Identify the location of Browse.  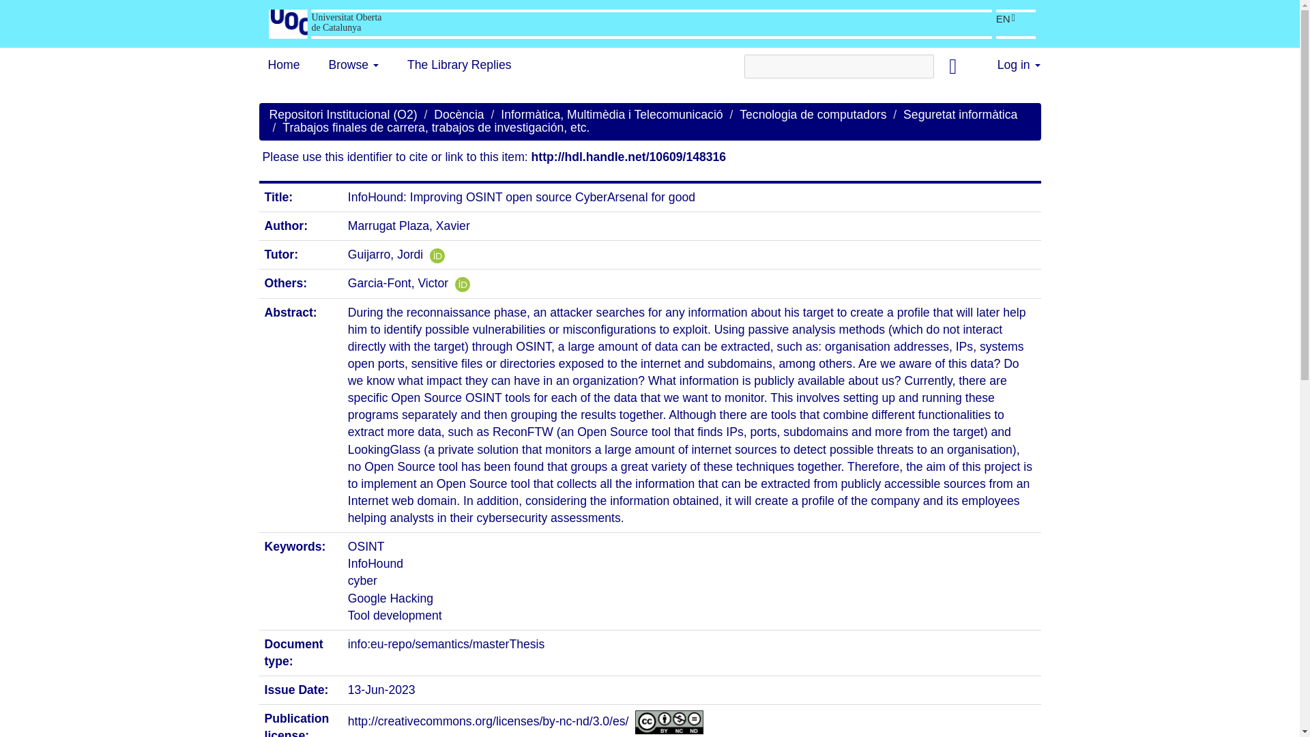
(353, 64).